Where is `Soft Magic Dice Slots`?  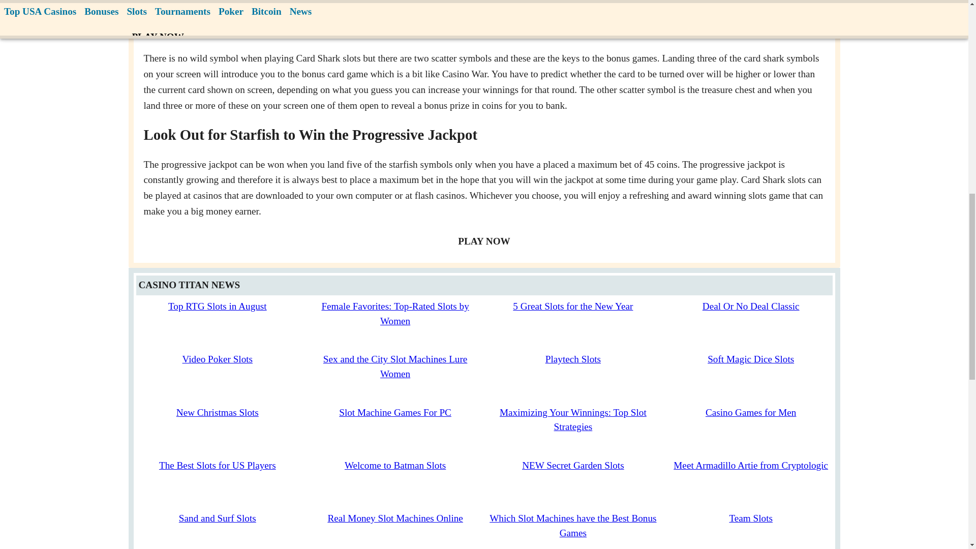 Soft Magic Dice Slots is located at coordinates (751, 359).